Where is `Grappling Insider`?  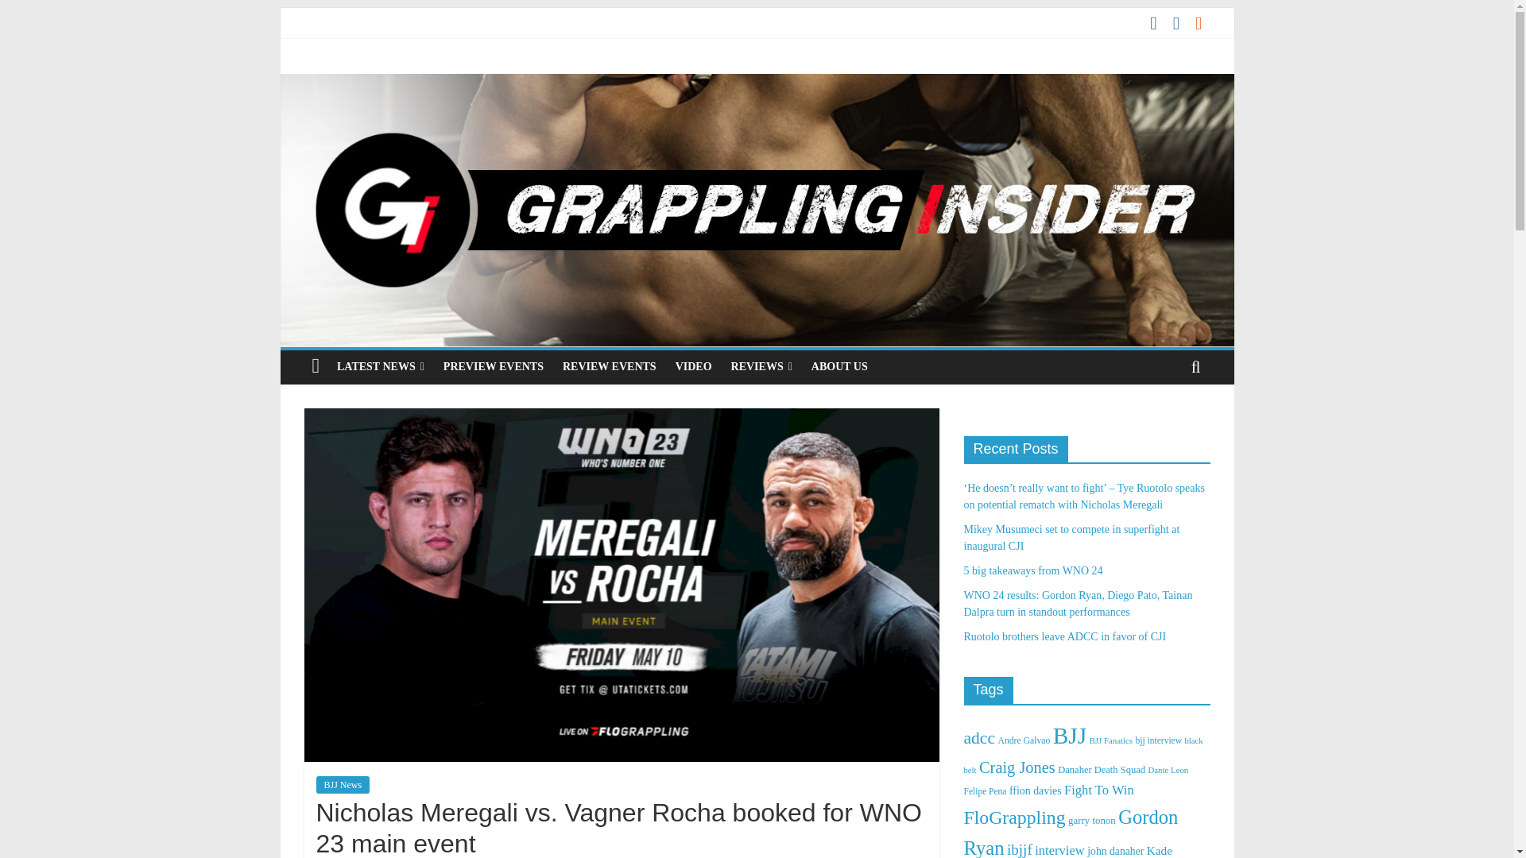 Grappling Insider is located at coordinates (756, 84).